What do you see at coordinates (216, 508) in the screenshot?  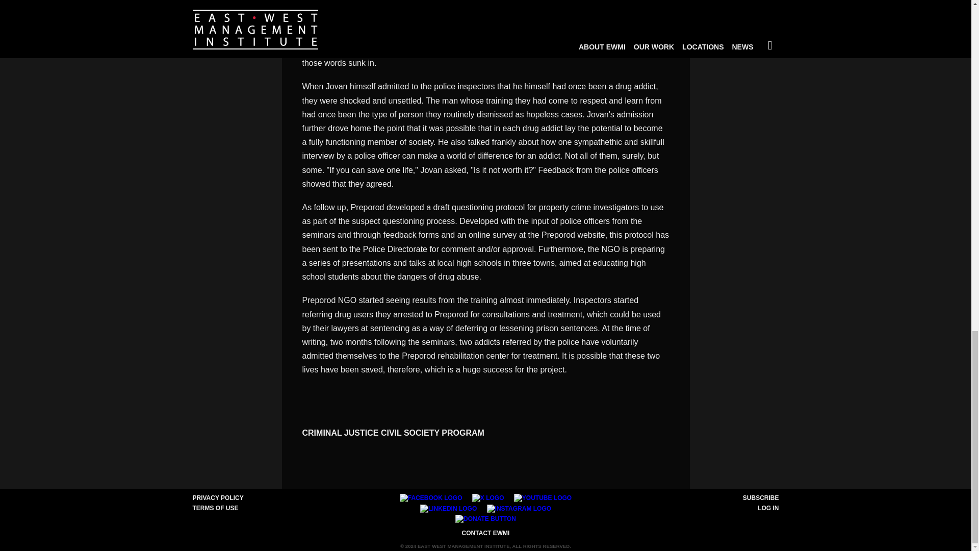 I see `TERMS OF USE` at bounding box center [216, 508].